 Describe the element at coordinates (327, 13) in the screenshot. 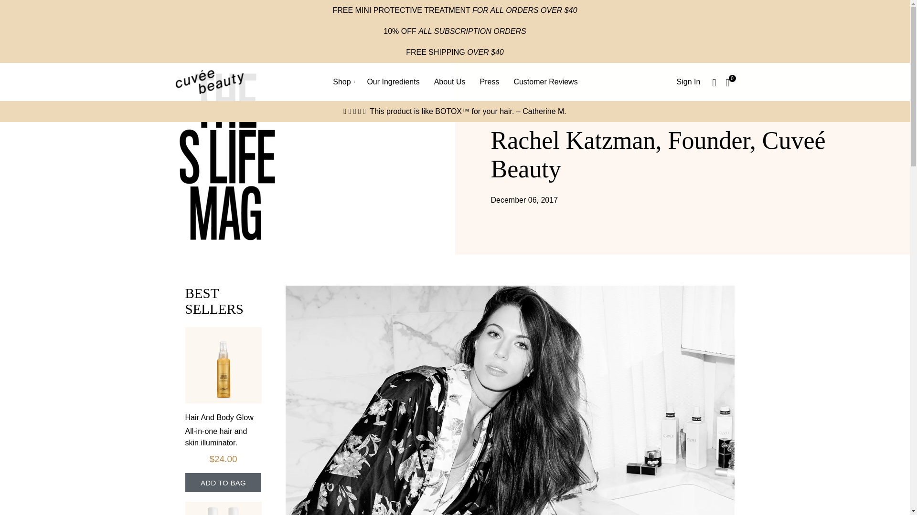

I see `NEW Hair Quiz` at that location.